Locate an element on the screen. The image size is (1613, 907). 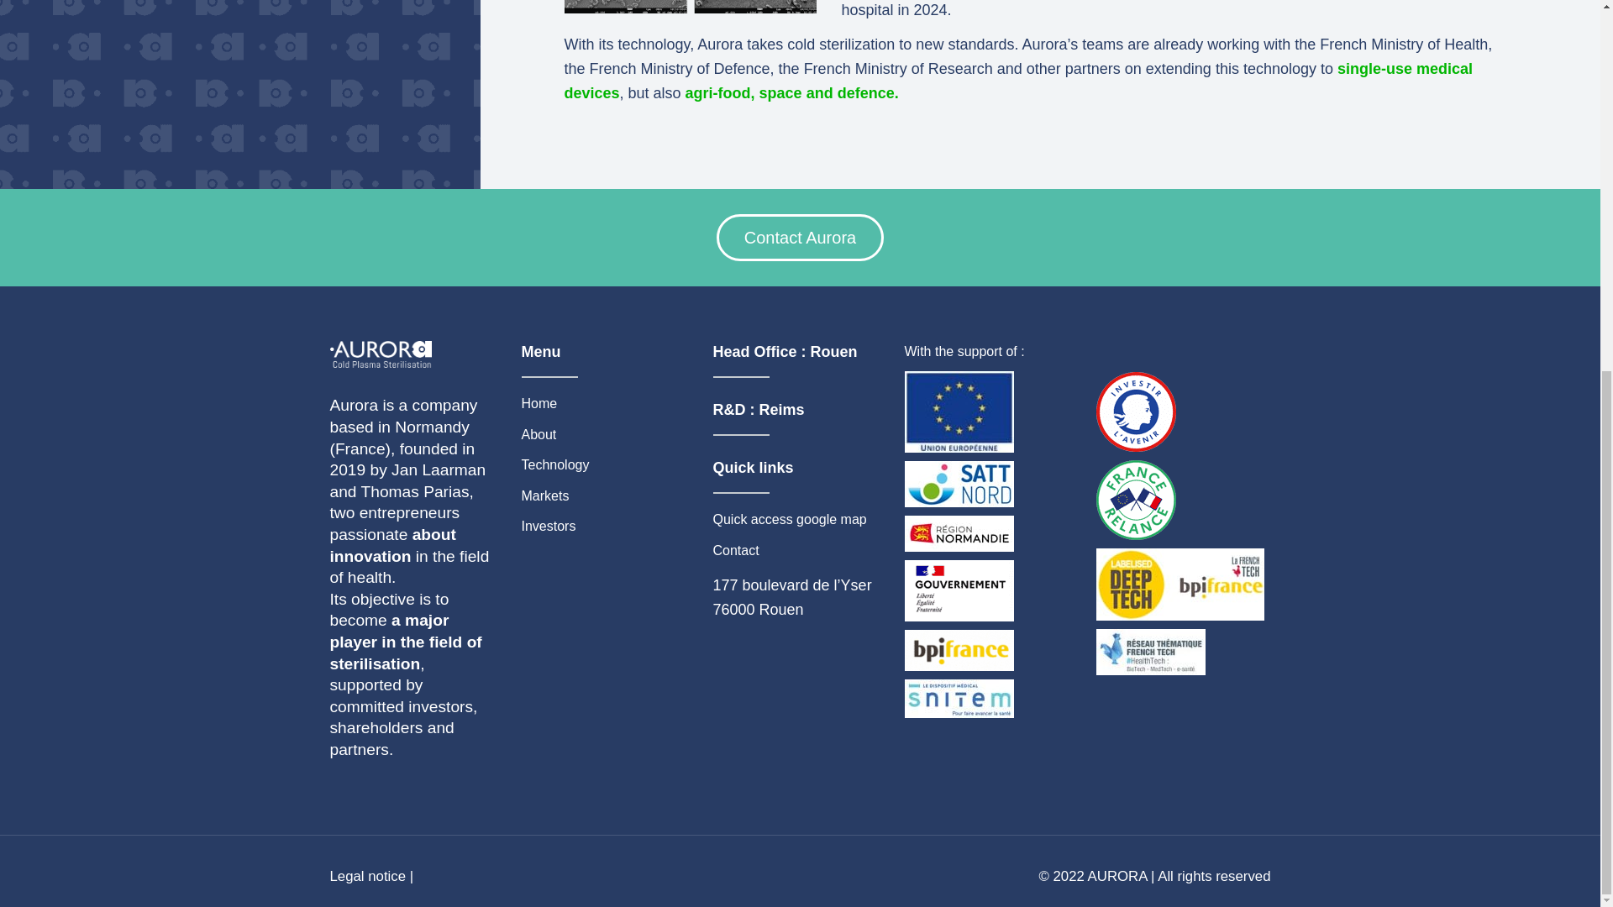
logo-deep-tech is located at coordinates (1179, 585).